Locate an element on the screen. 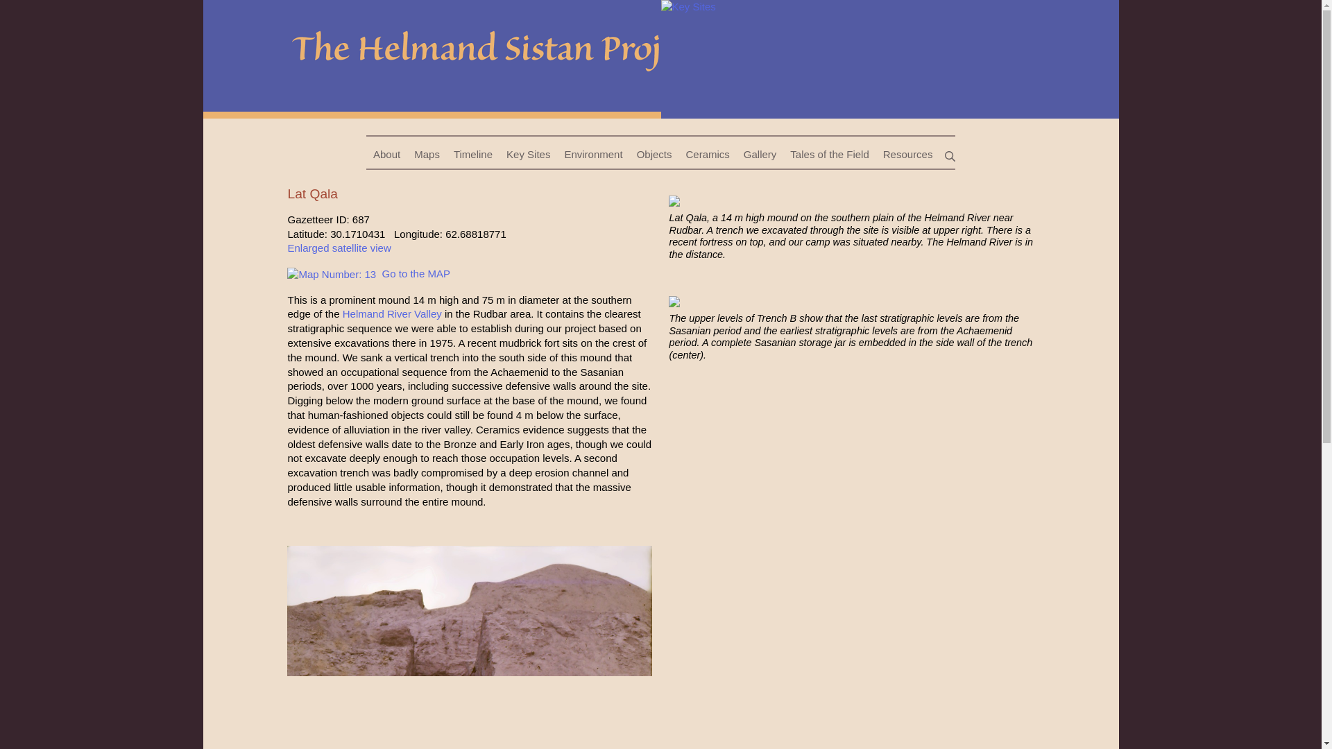  Timeline is located at coordinates (473, 155).